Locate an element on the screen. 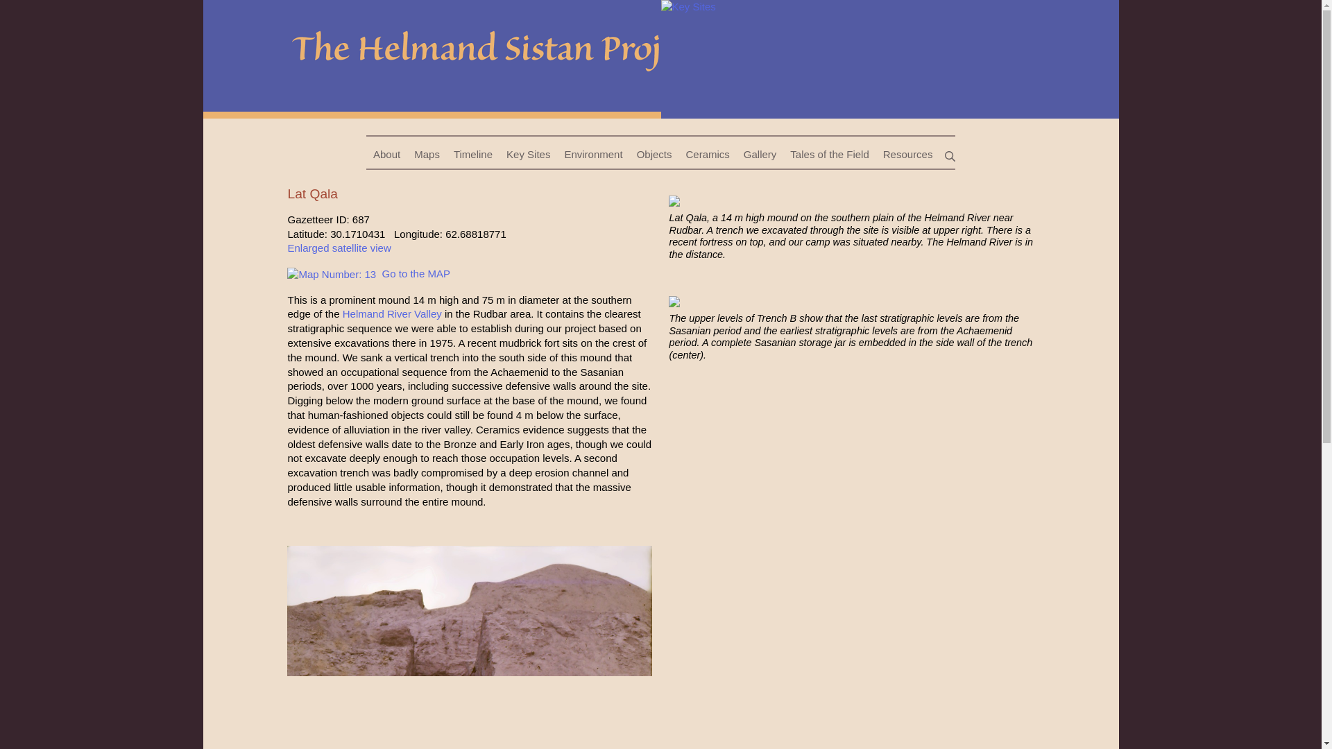  Timeline is located at coordinates (473, 155).